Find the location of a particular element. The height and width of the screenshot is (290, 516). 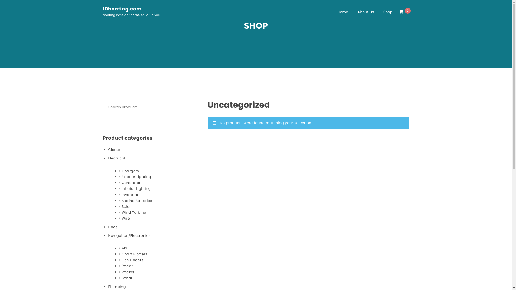

0 is located at coordinates (405, 12).